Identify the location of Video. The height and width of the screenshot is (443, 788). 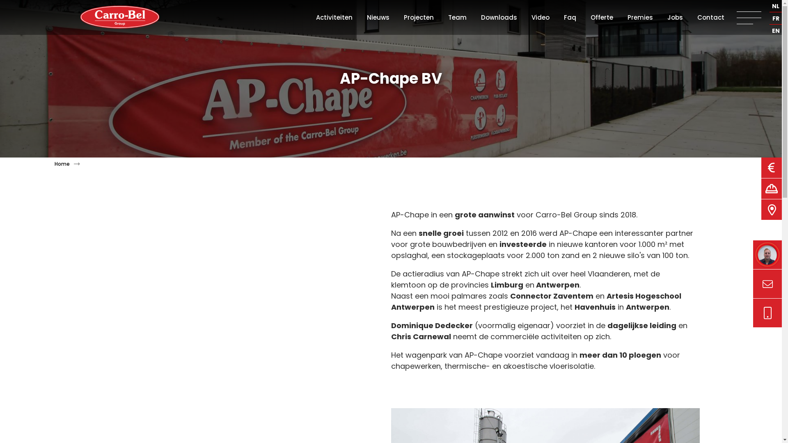
(541, 17).